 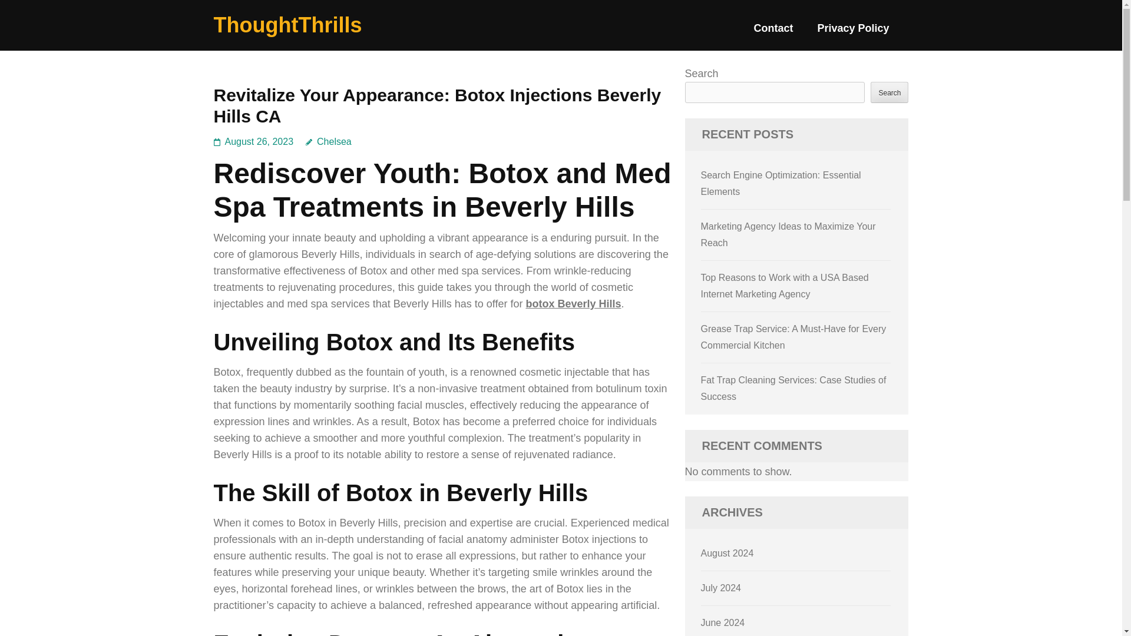 What do you see at coordinates (853, 33) in the screenshot?
I see `Privacy Policy` at bounding box center [853, 33].